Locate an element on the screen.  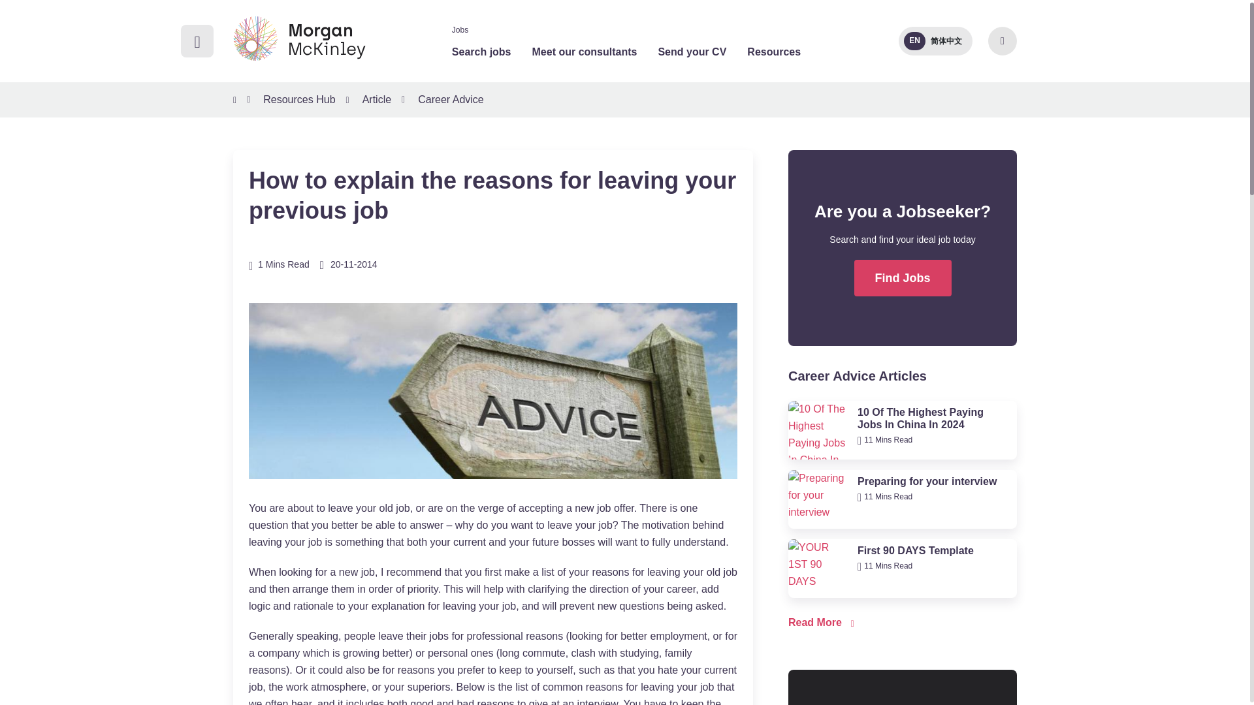
YOUR 1ST 90 DAYS is located at coordinates (818, 568).